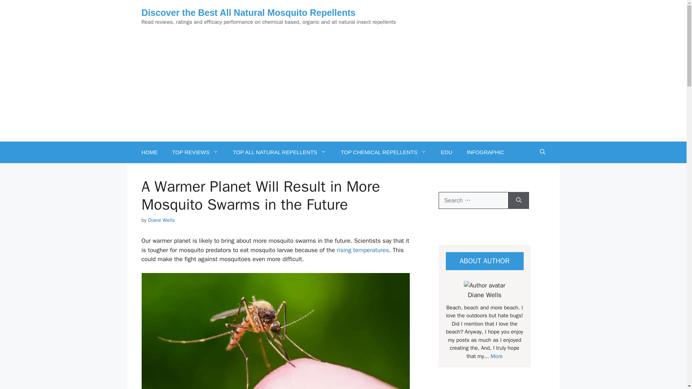  What do you see at coordinates (195, 152) in the screenshot?
I see `TOP REVIEWS` at bounding box center [195, 152].